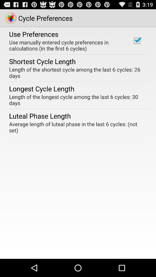  Describe the element at coordinates (67, 45) in the screenshot. I see `tap use manually entered item` at that location.